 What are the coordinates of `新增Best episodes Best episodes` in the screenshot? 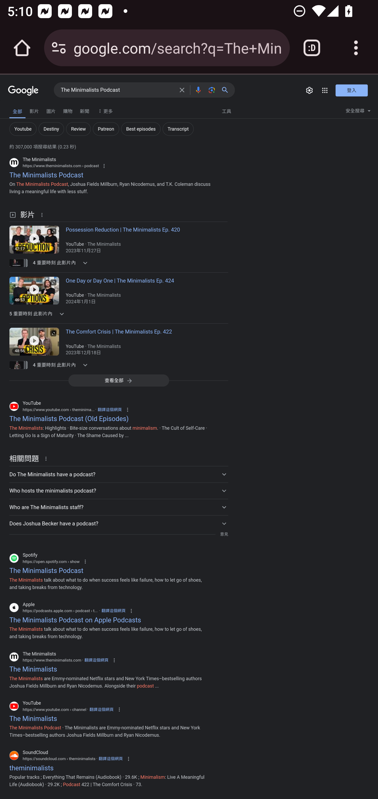 It's located at (141, 129).